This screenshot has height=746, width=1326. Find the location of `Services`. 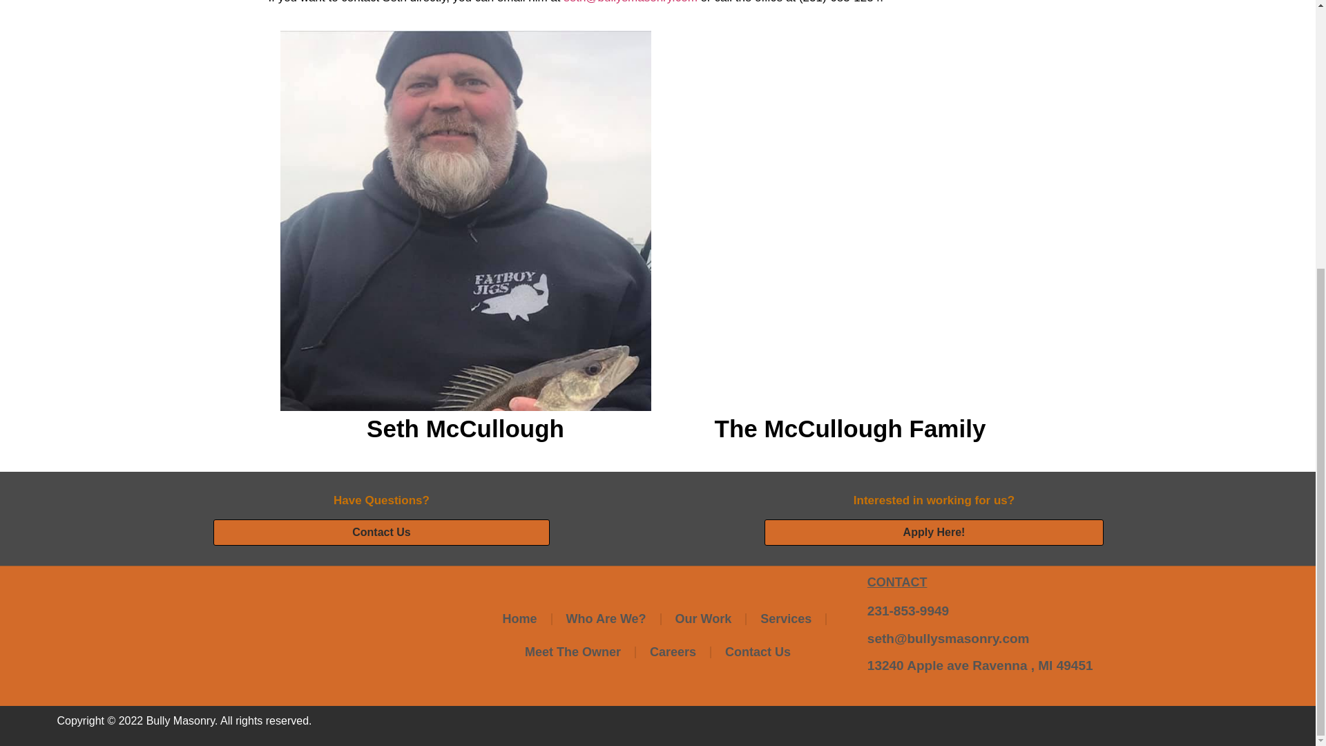

Services is located at coordinates (785, 619).